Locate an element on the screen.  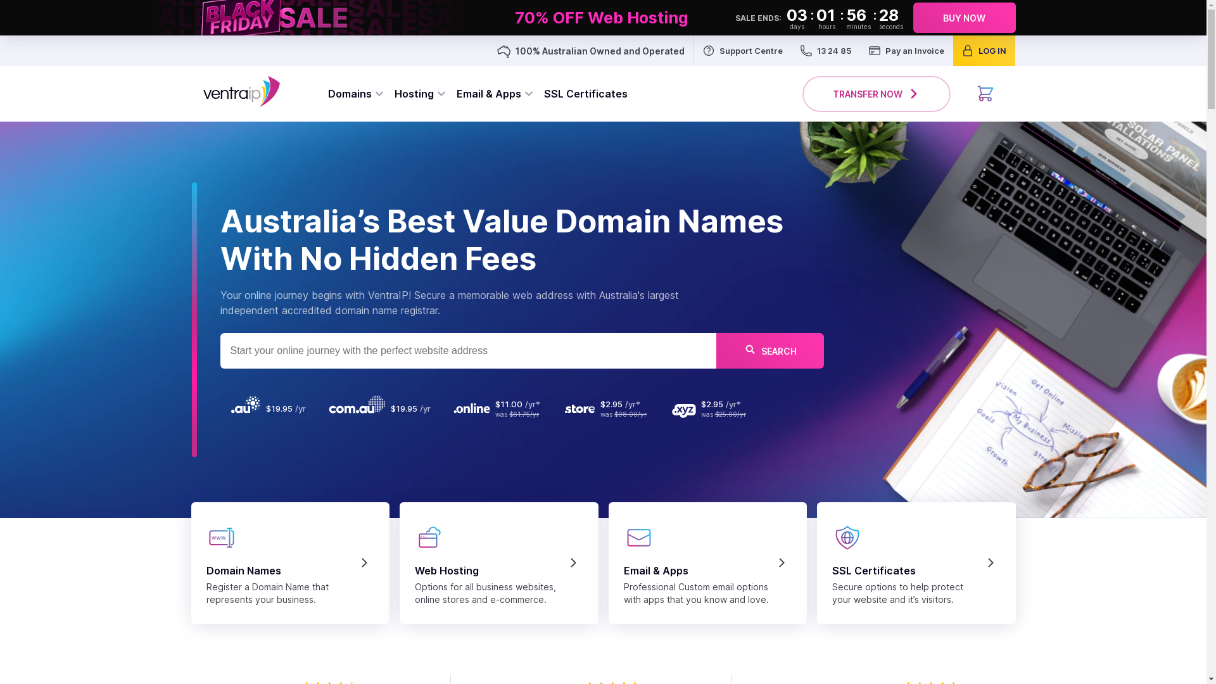
LOG IN is located at coordinates (984, 51).